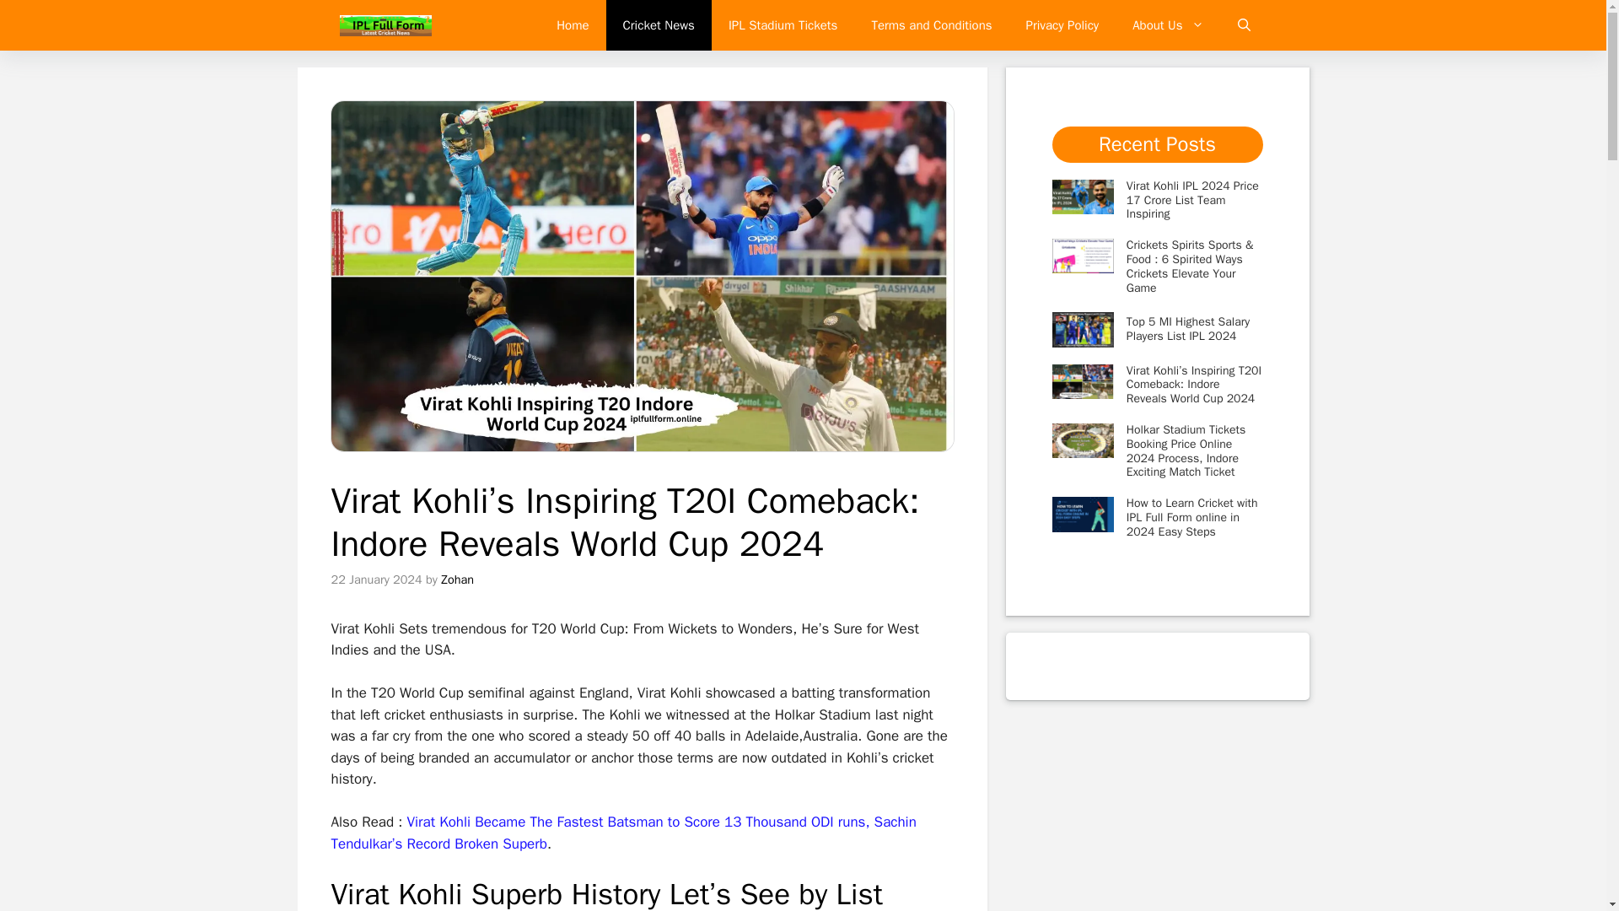 The height and width of the screenshot is (911, 1619). Describe the element at coordinates (385, 25) in the screenshot. I see `IPL Full Form` at that location.